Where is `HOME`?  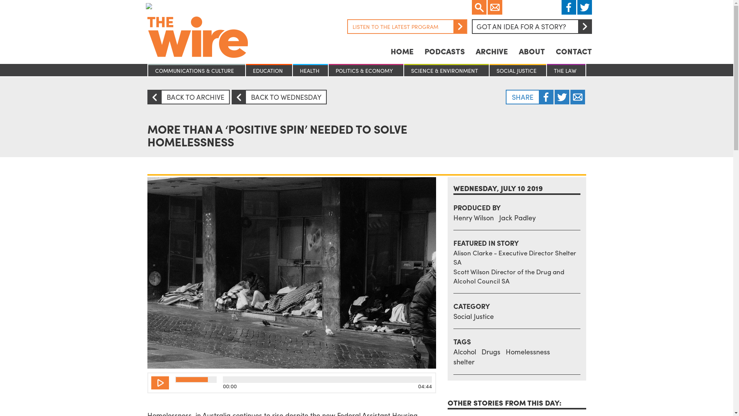
HOME is located at coordinates (402, 51).